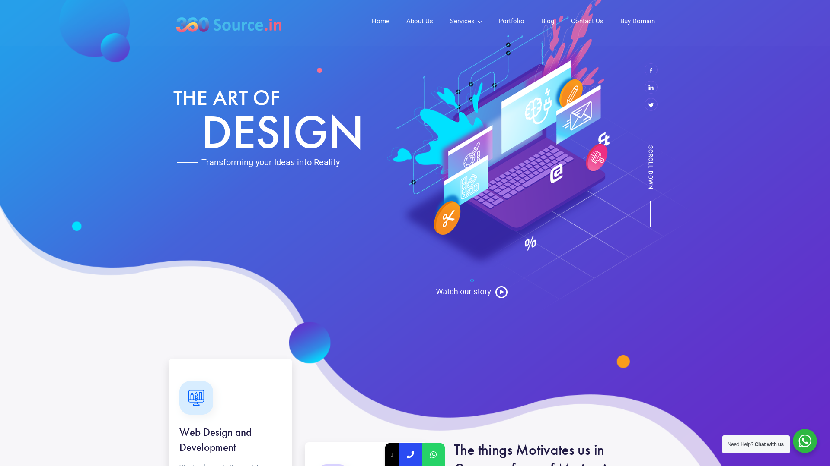 This screenshot has width=830, height=466. I want to click on Services, so click(466, 22).